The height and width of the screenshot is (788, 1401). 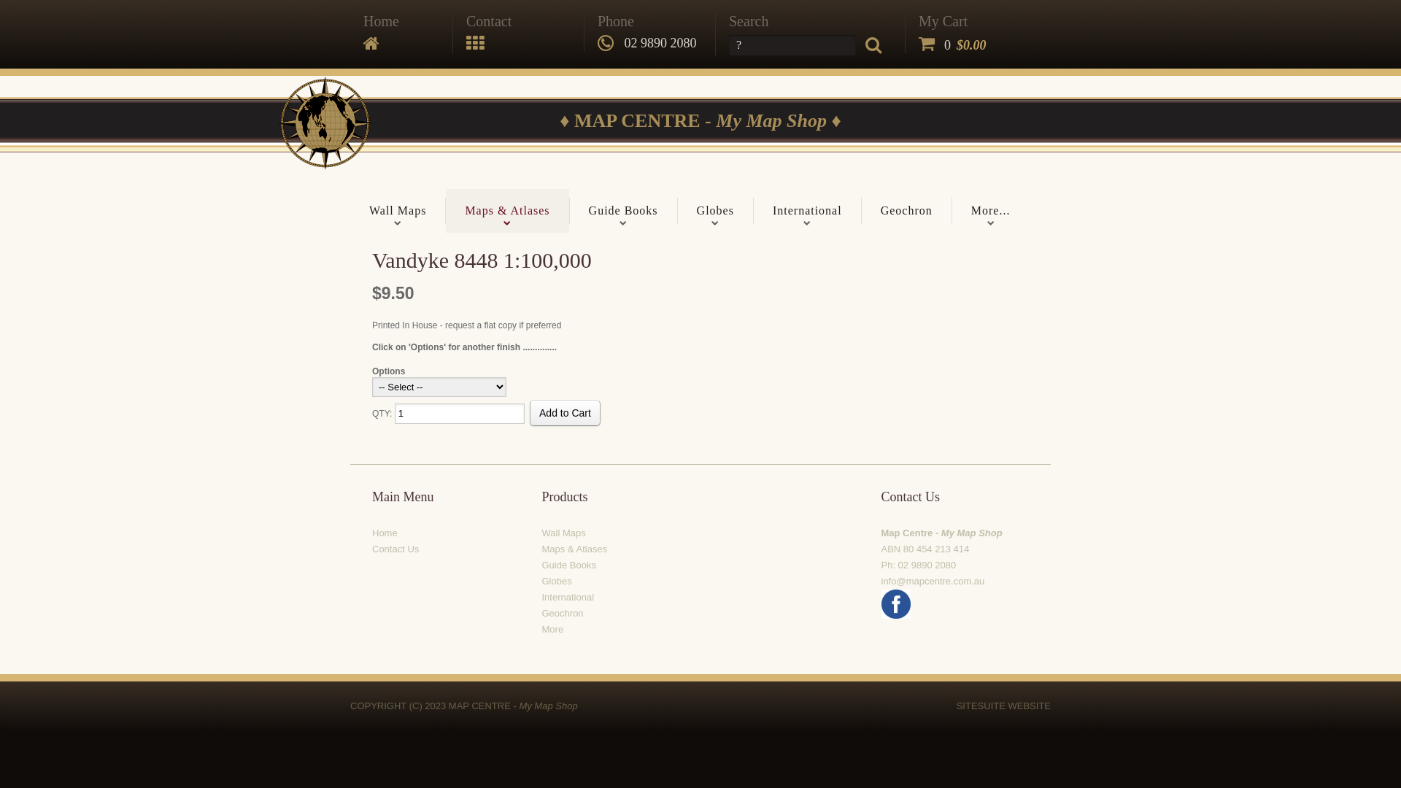 What do you see at coordinates (623, 211) in the screenshot?
I see `Guide Books` at bounding box center [623, 211].